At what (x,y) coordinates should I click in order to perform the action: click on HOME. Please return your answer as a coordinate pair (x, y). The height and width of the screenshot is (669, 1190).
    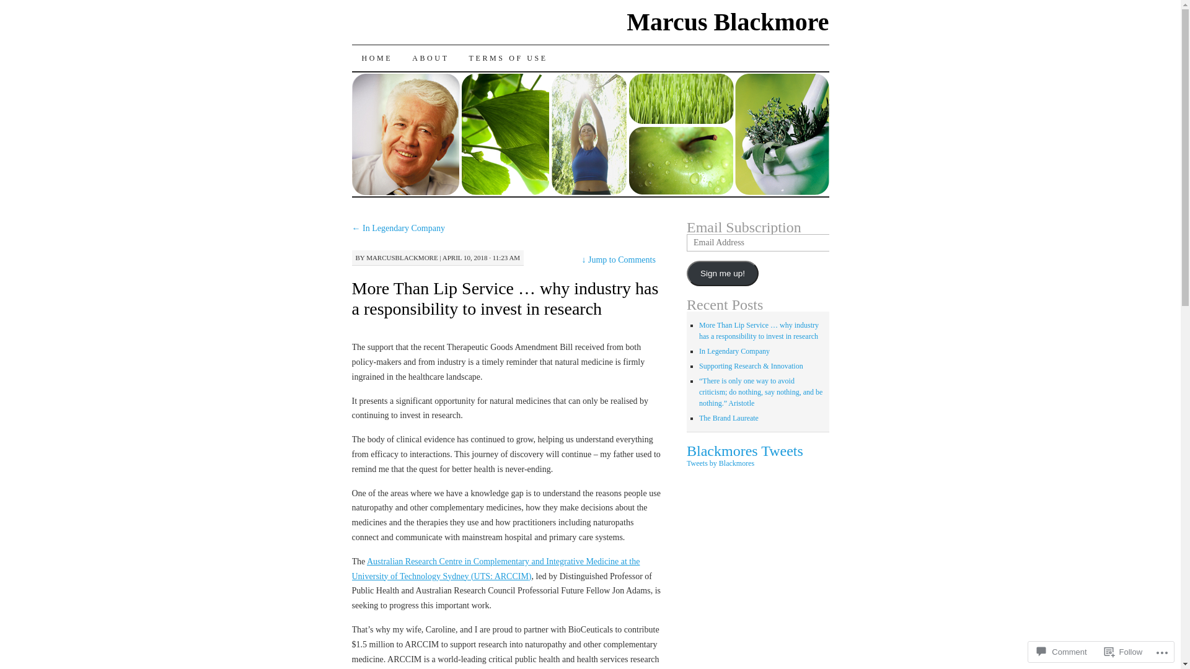
    Looking at the image, I should click on (377, 58).